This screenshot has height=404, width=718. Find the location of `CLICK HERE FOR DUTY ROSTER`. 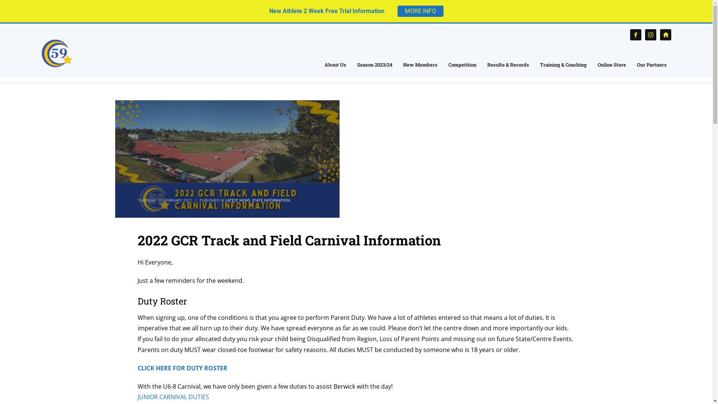

CLICK HERE FOR DUTY ROSTER is located at coordinates (182, 368).